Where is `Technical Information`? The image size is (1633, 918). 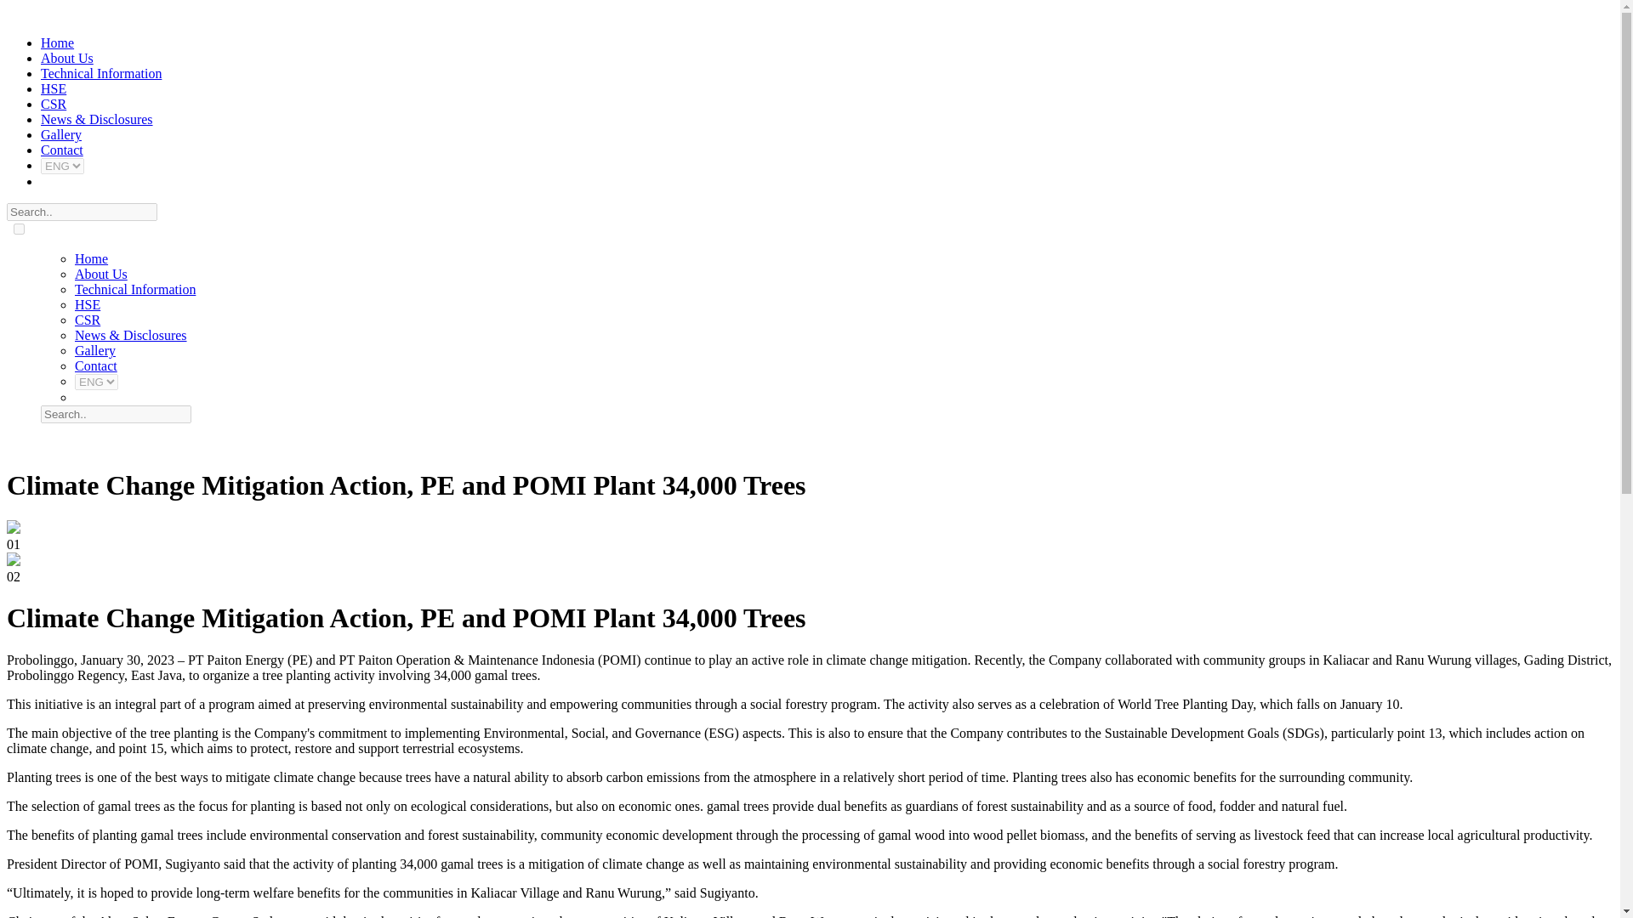 Technical Information is located at coordinates (135, 289).